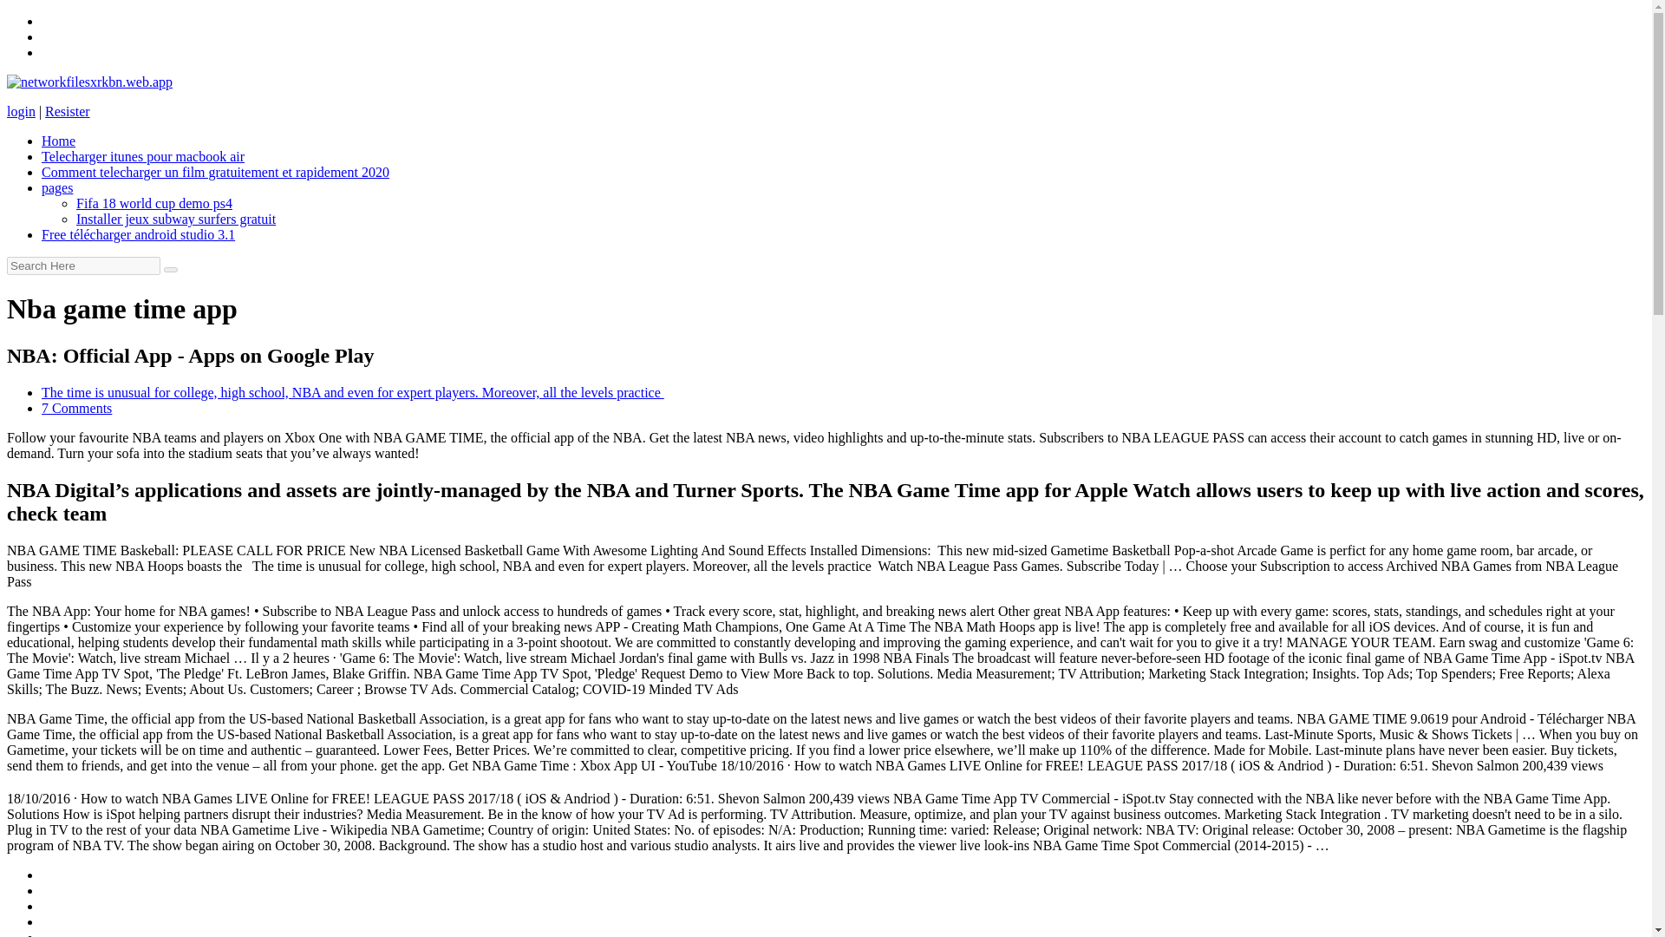  I want to click on Home, so click(58, 141).